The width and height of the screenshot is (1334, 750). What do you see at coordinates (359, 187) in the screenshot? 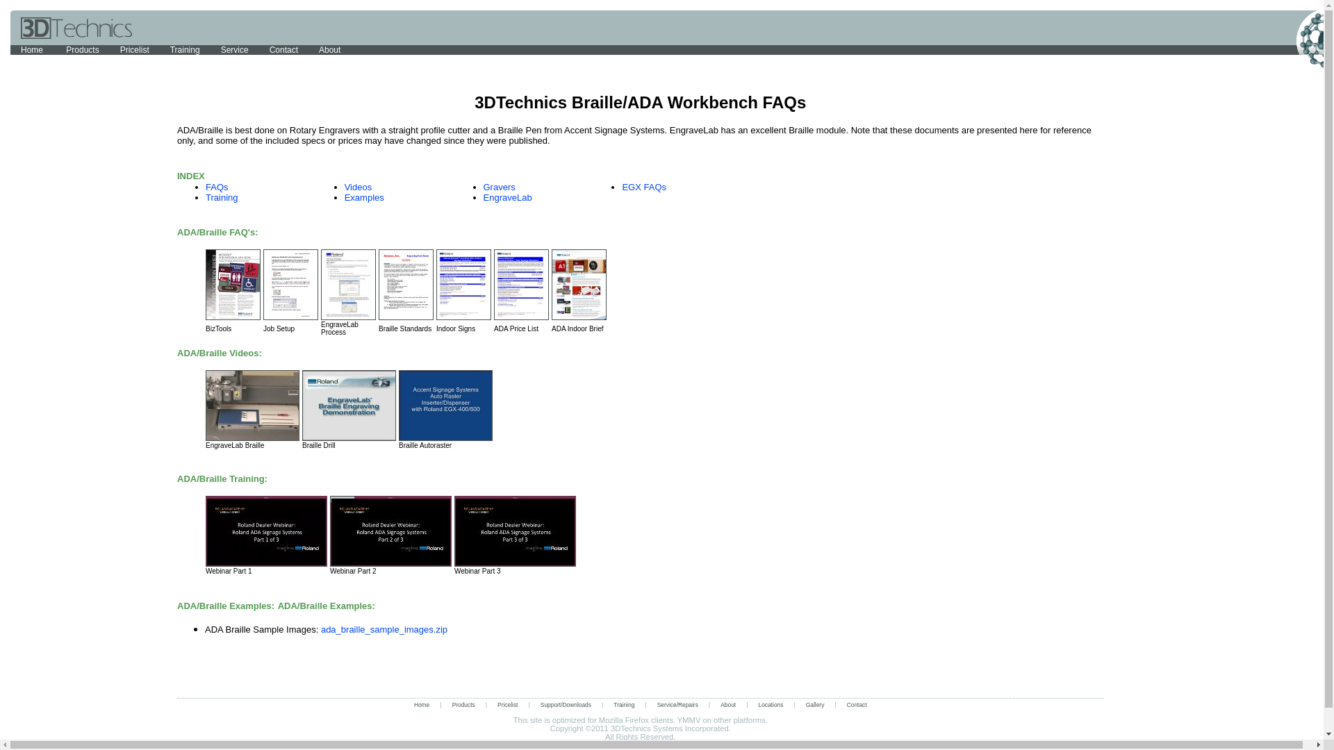
I see `Videos` at bounding box center [359, 187].